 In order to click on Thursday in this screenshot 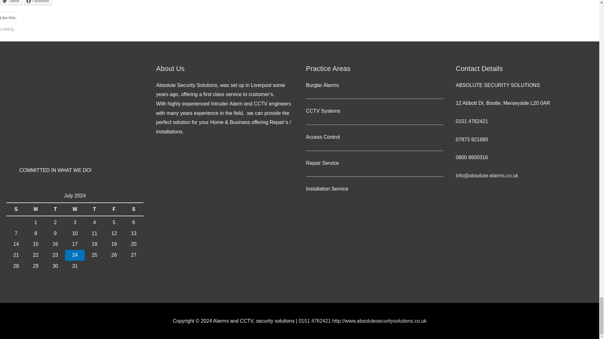, I will do `click(94, 209)`.